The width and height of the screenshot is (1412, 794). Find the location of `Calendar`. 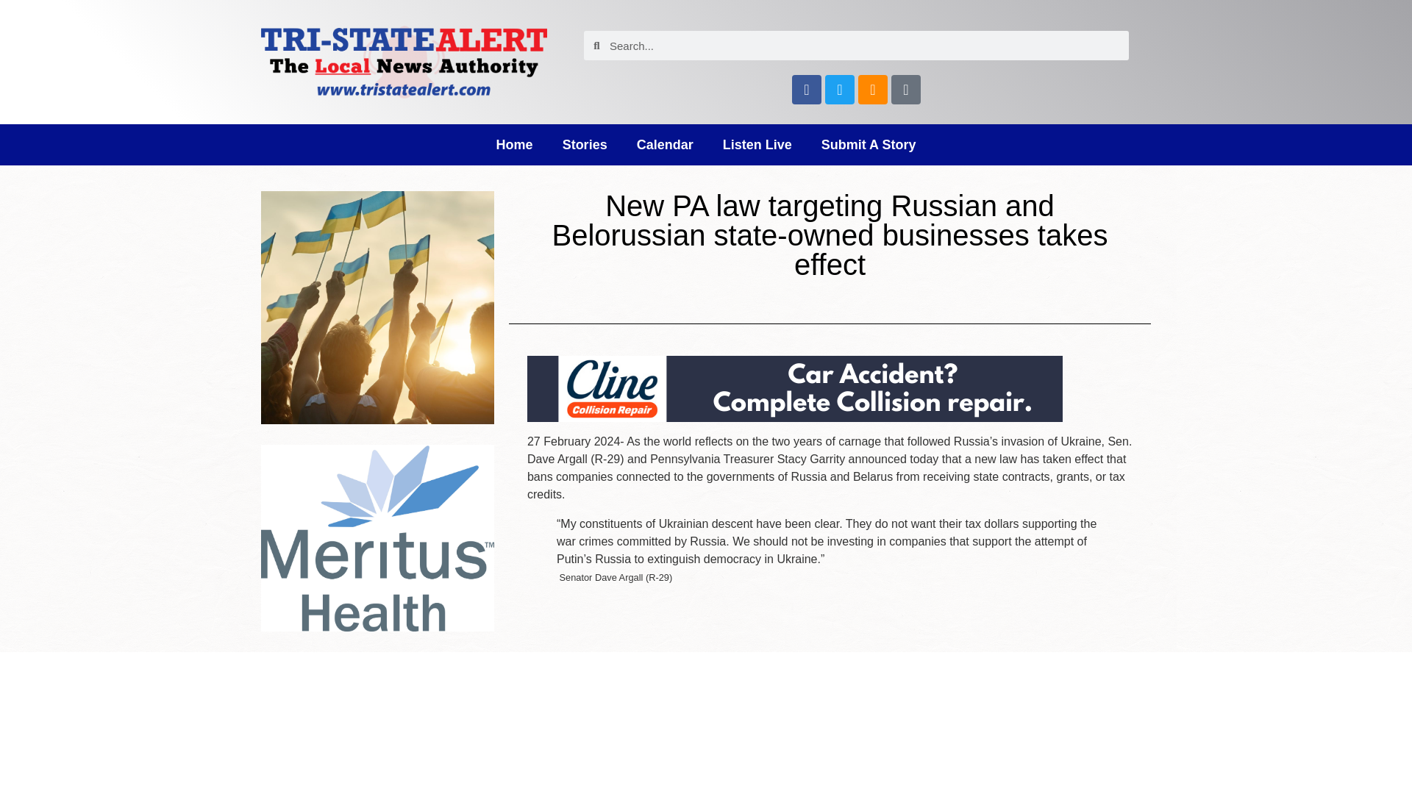

Calendar is located at coordinates (665, 144).